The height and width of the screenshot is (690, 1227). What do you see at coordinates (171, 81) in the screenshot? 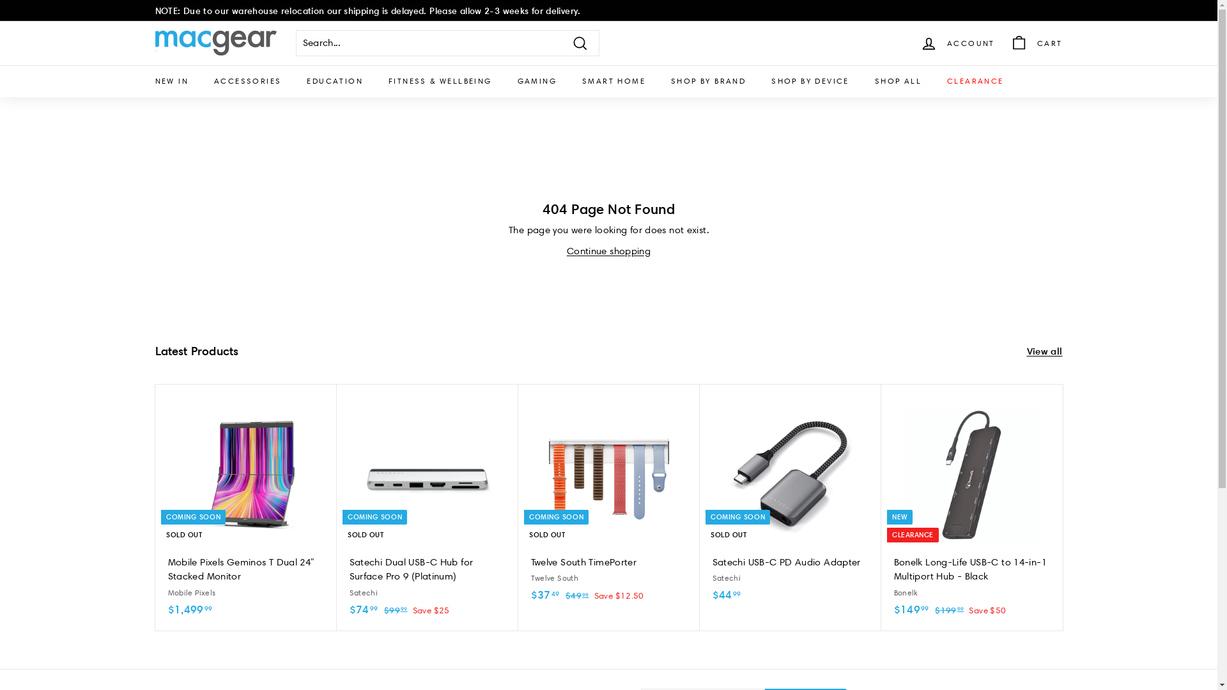
I see `NEW IN` at bounding box center [171, 81].